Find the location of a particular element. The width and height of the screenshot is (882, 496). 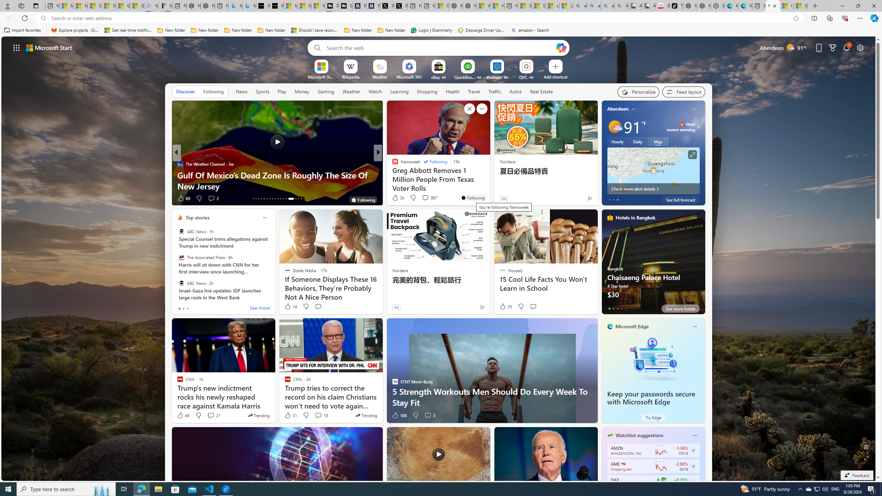

AutomationID: tab-20 is located at coordinates (272, 199).